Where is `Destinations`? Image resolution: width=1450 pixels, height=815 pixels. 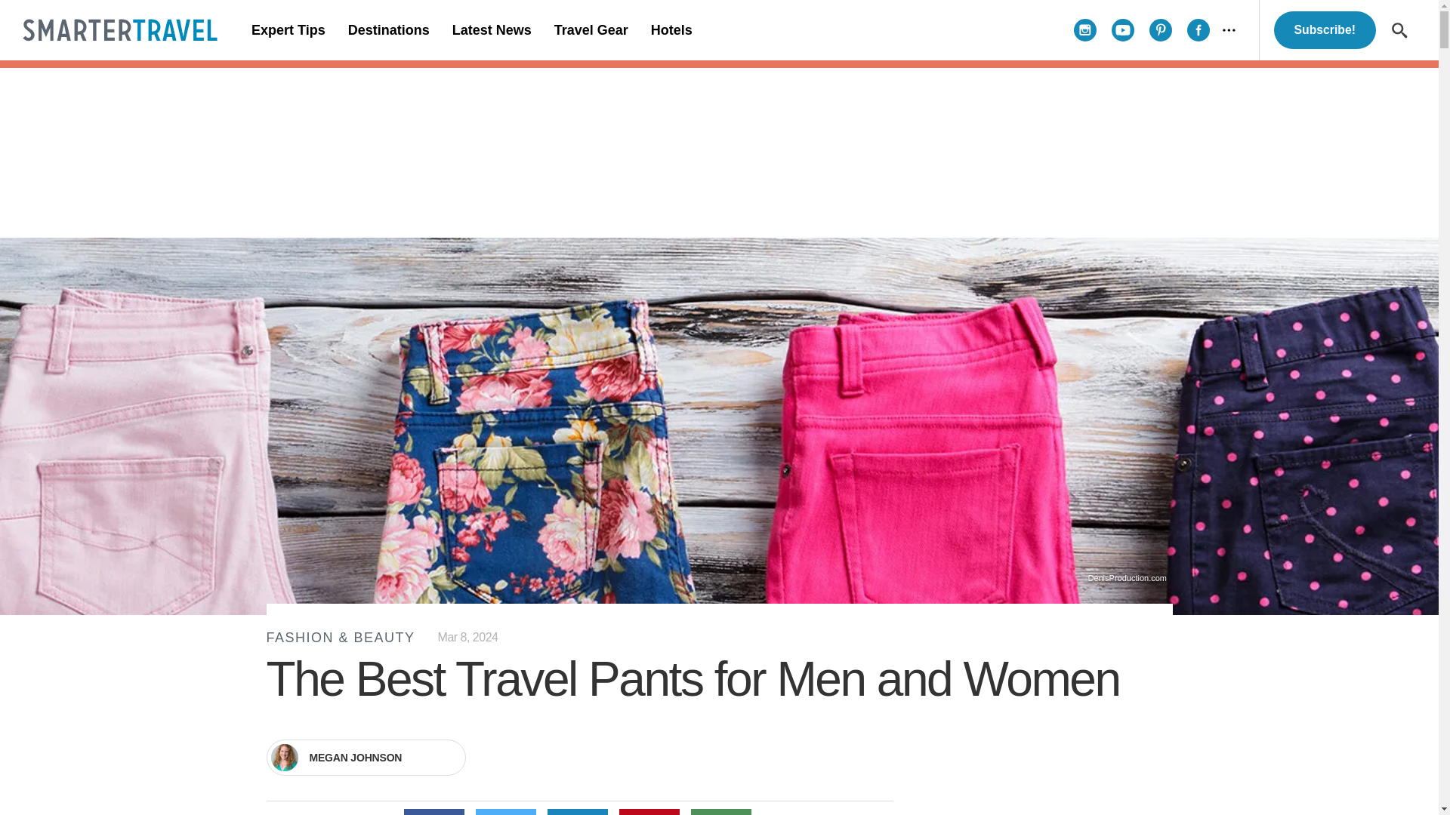
Destinations is located at coordinates (388, 30).